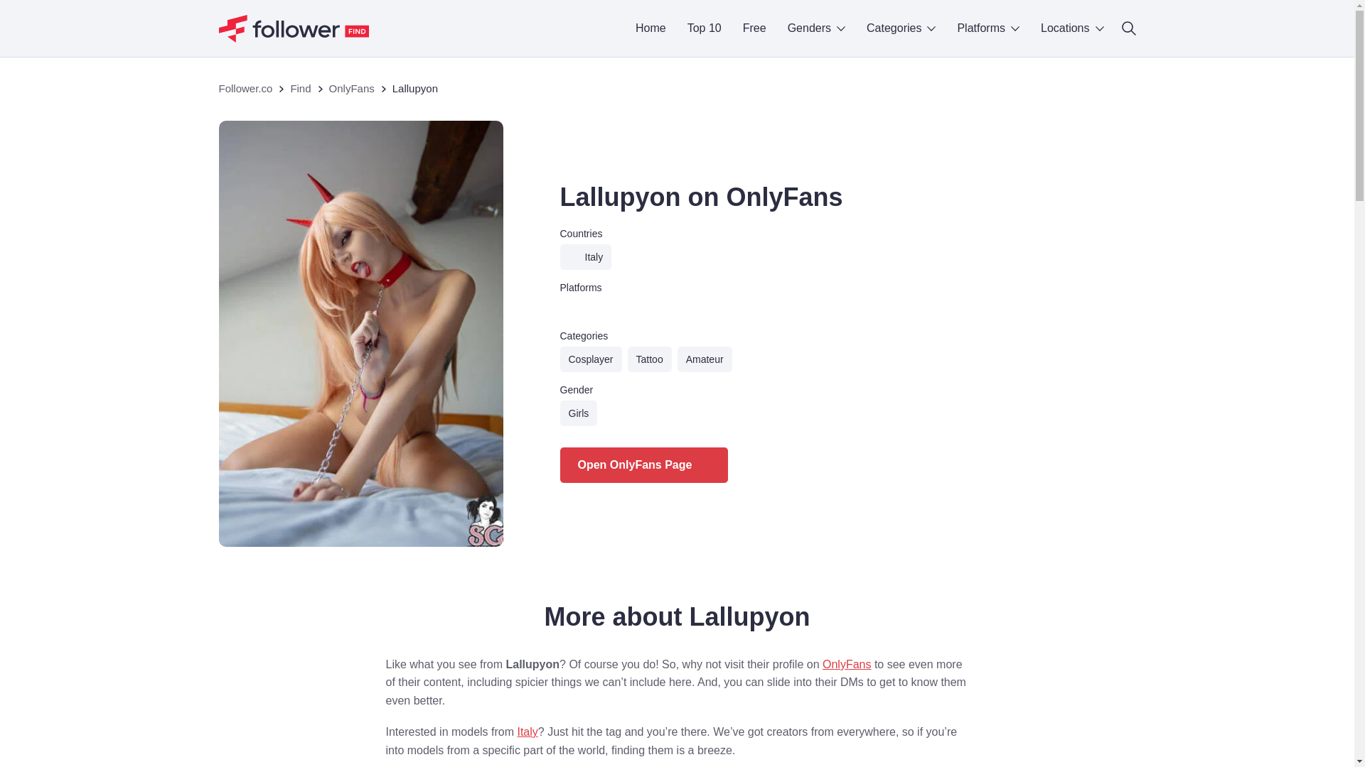 The image size is (1365, 767). Describe the element at coordinates (1072, 28) in the screenshot. I see `Locations` at that location.